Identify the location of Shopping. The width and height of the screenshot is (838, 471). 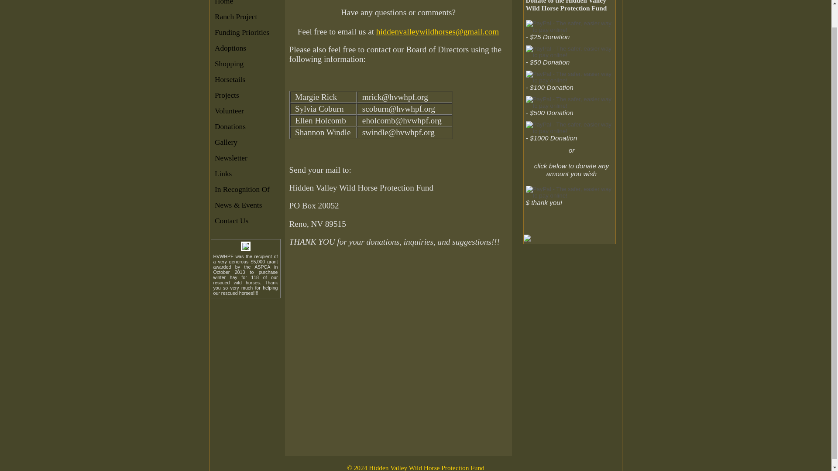
(245, 64).